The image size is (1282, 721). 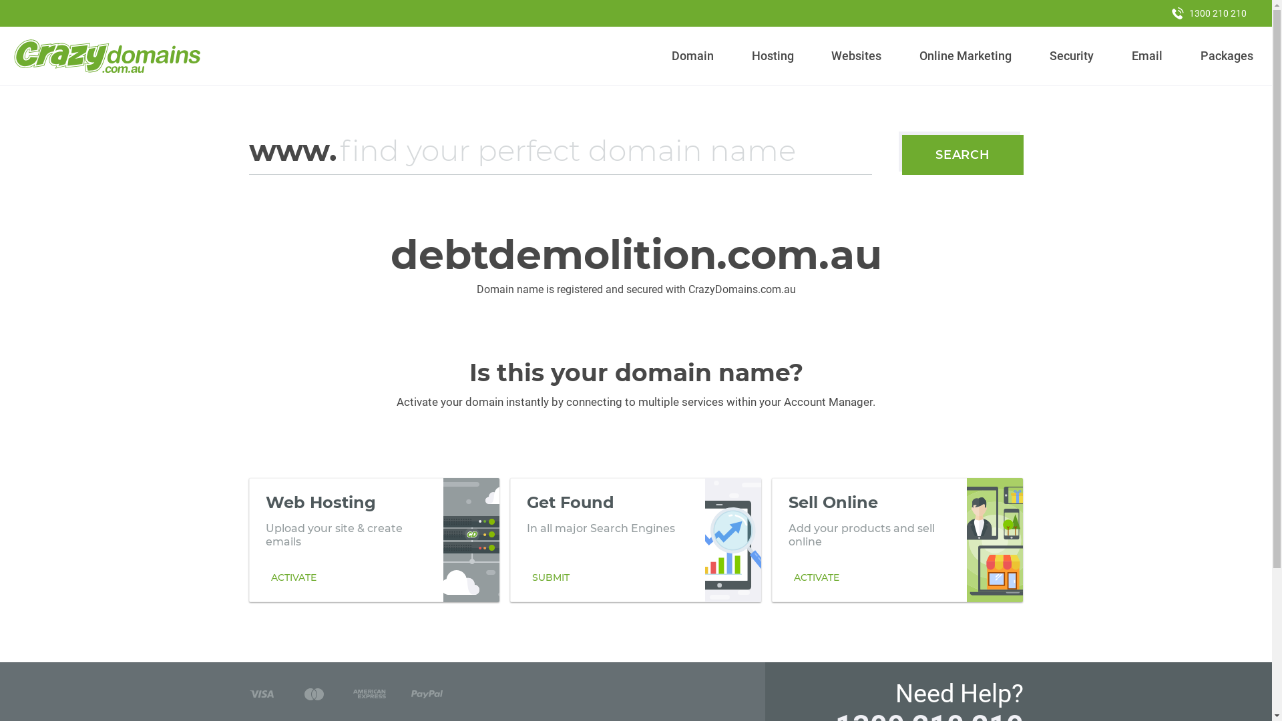 I want to click on SEARCH, so click(x=963, y=155).